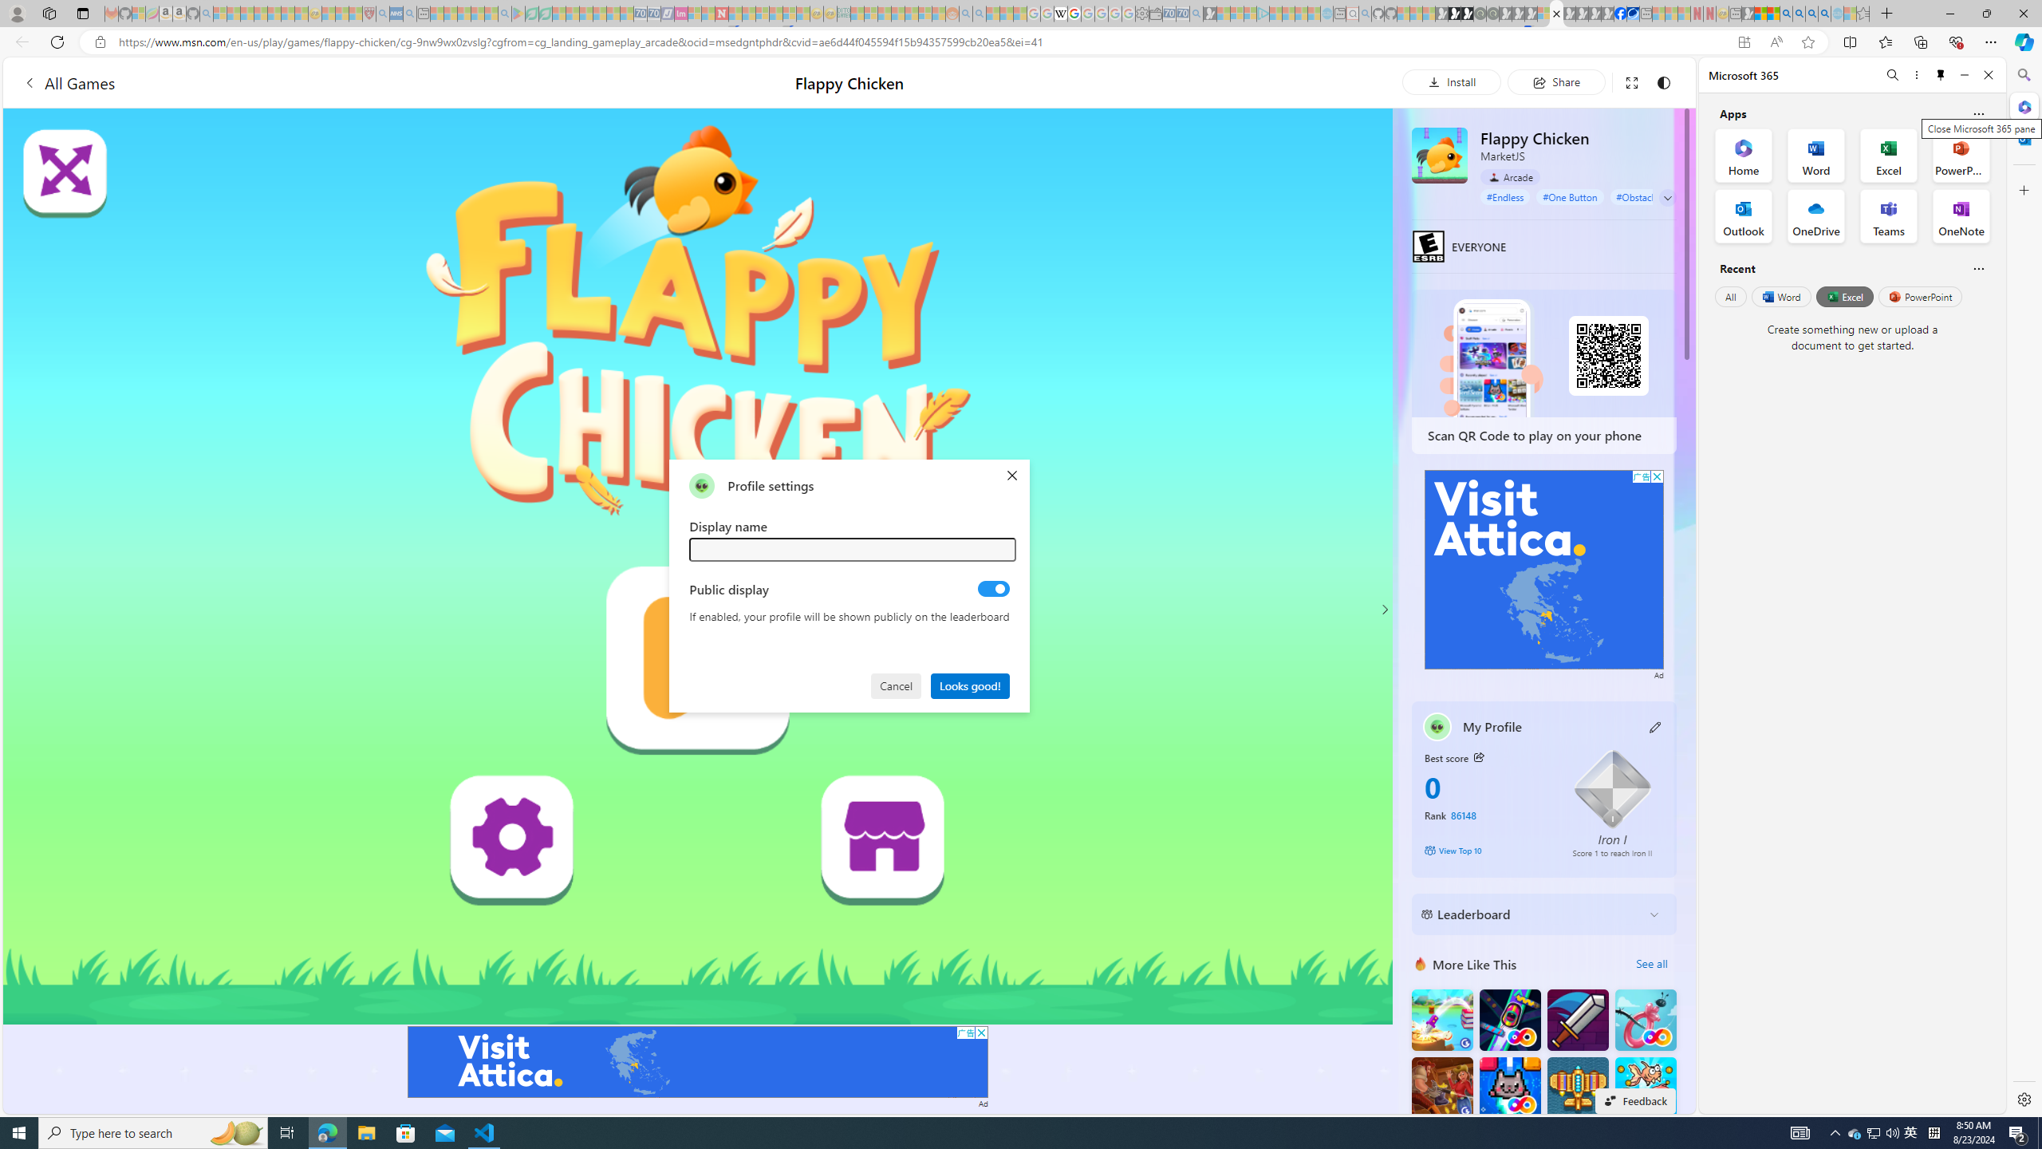 The width and height of the screenshot is (2042, 1149). What do you see at coordinates (518, 14) in the screenshot?
I see `Bluey: Let's Play! - Apps on Google Play - Sleeping` at bounding box center [518, 14].